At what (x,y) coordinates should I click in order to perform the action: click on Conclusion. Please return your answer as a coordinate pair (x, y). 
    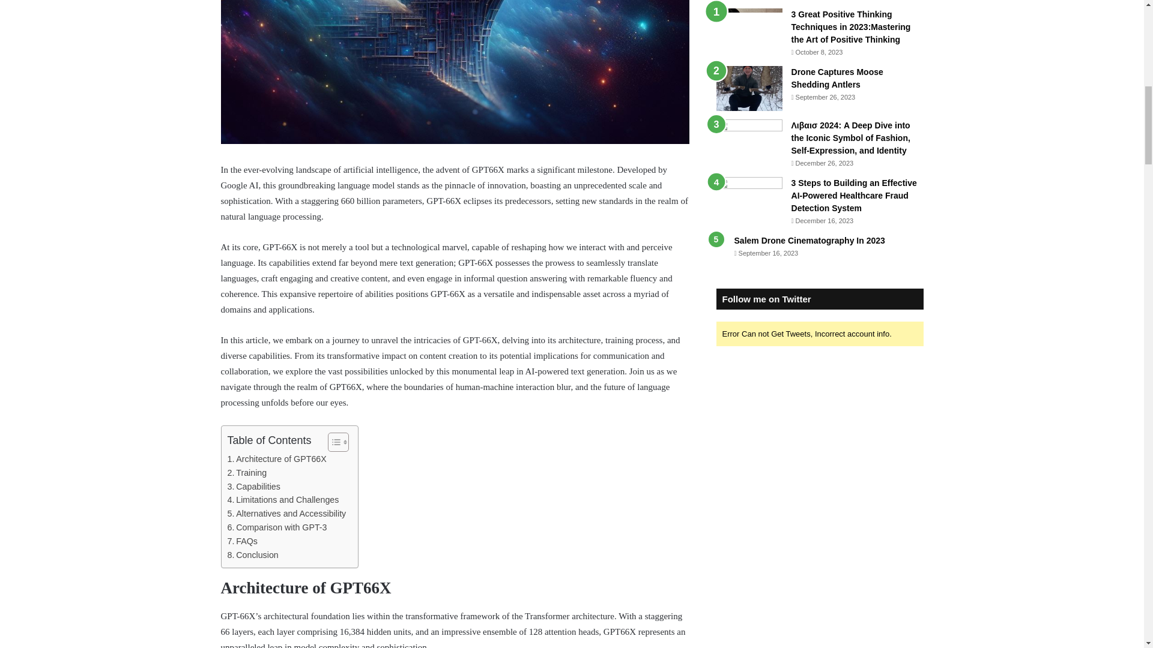
    Looking at the image, I should click on (252, 555).